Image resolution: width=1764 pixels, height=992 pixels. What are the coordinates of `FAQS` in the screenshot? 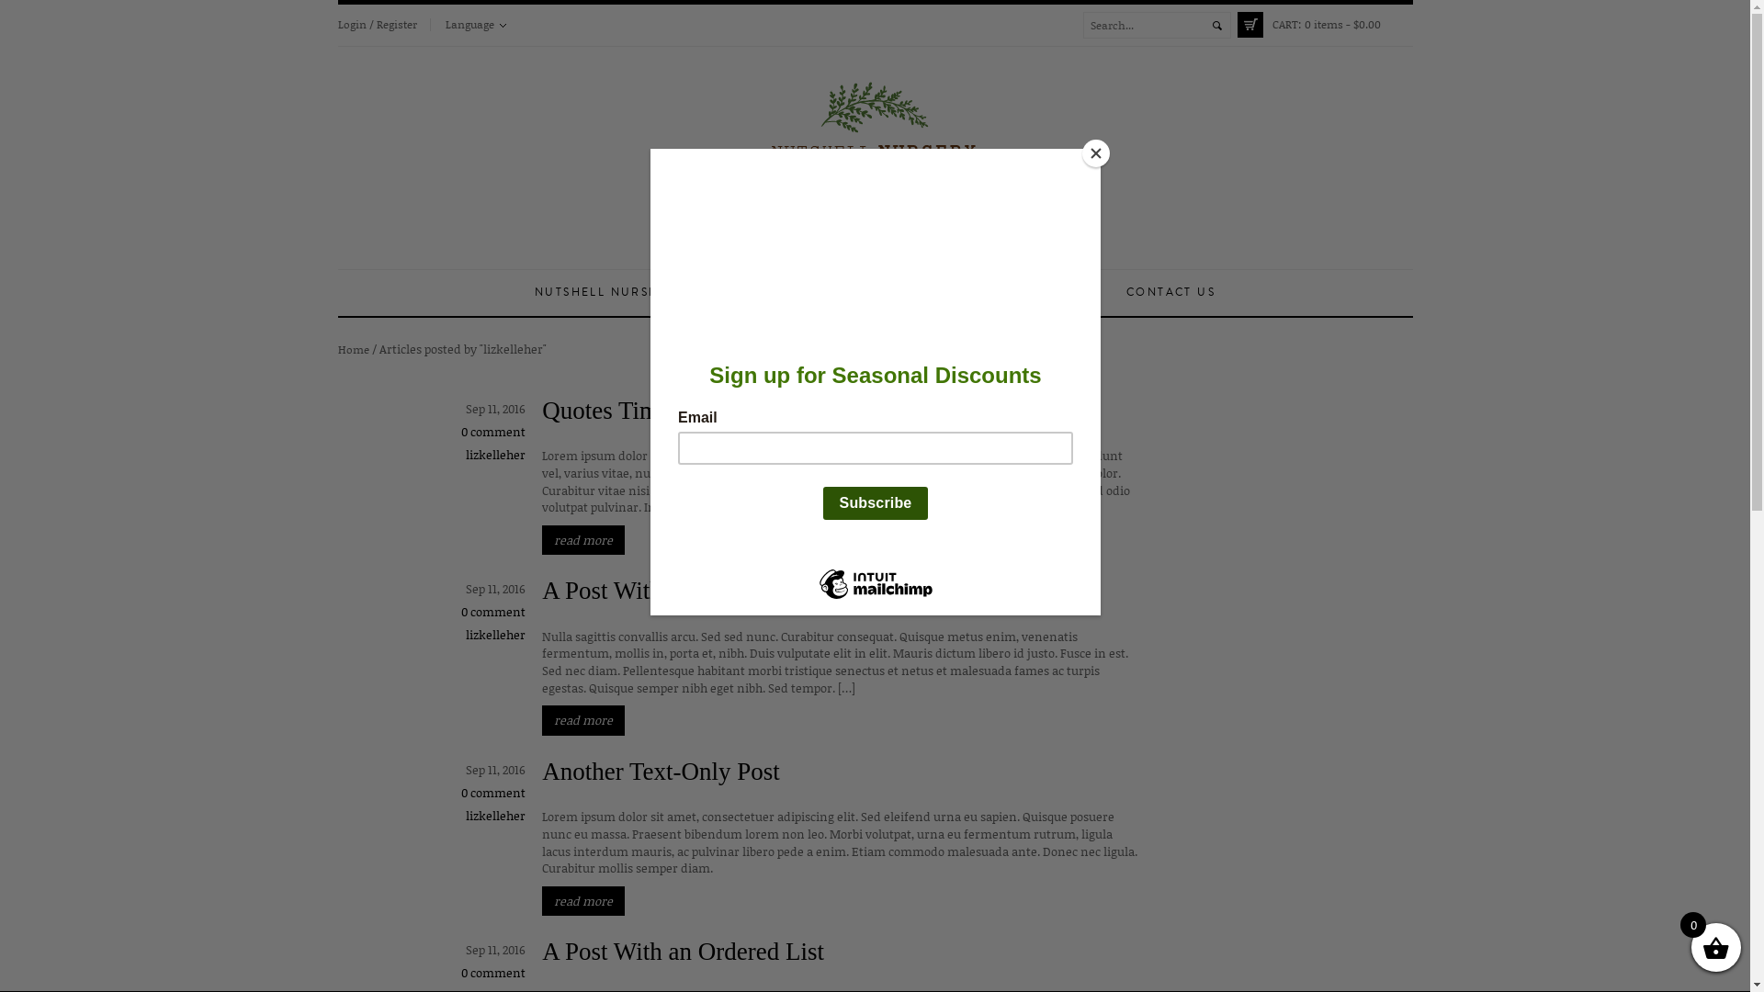 It's located at (1073, 293).